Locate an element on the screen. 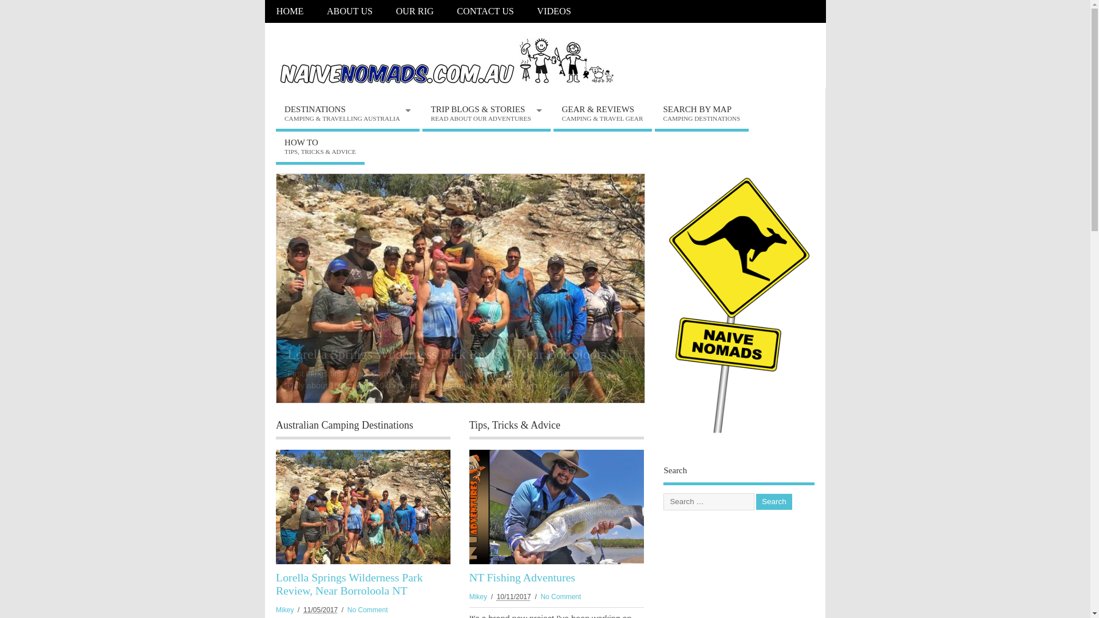 The width and height of the screenshot is (1099, 618). GEAR & REVIEWS
CAMPING & TRAVEL GEAR is located at coordinates (602, 116).